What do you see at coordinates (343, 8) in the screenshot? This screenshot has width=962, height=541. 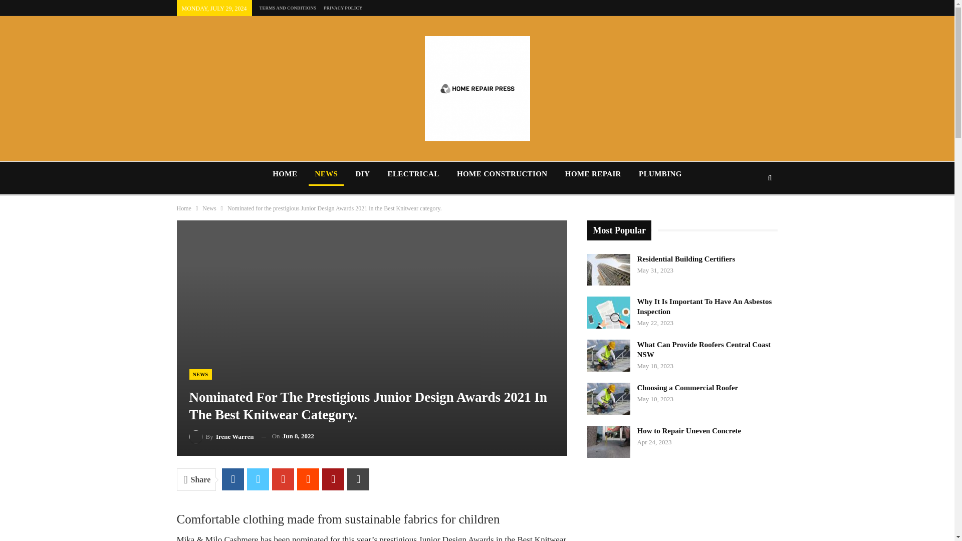 I see `PRIVACY POLICY` at bounding box center [343, 8].